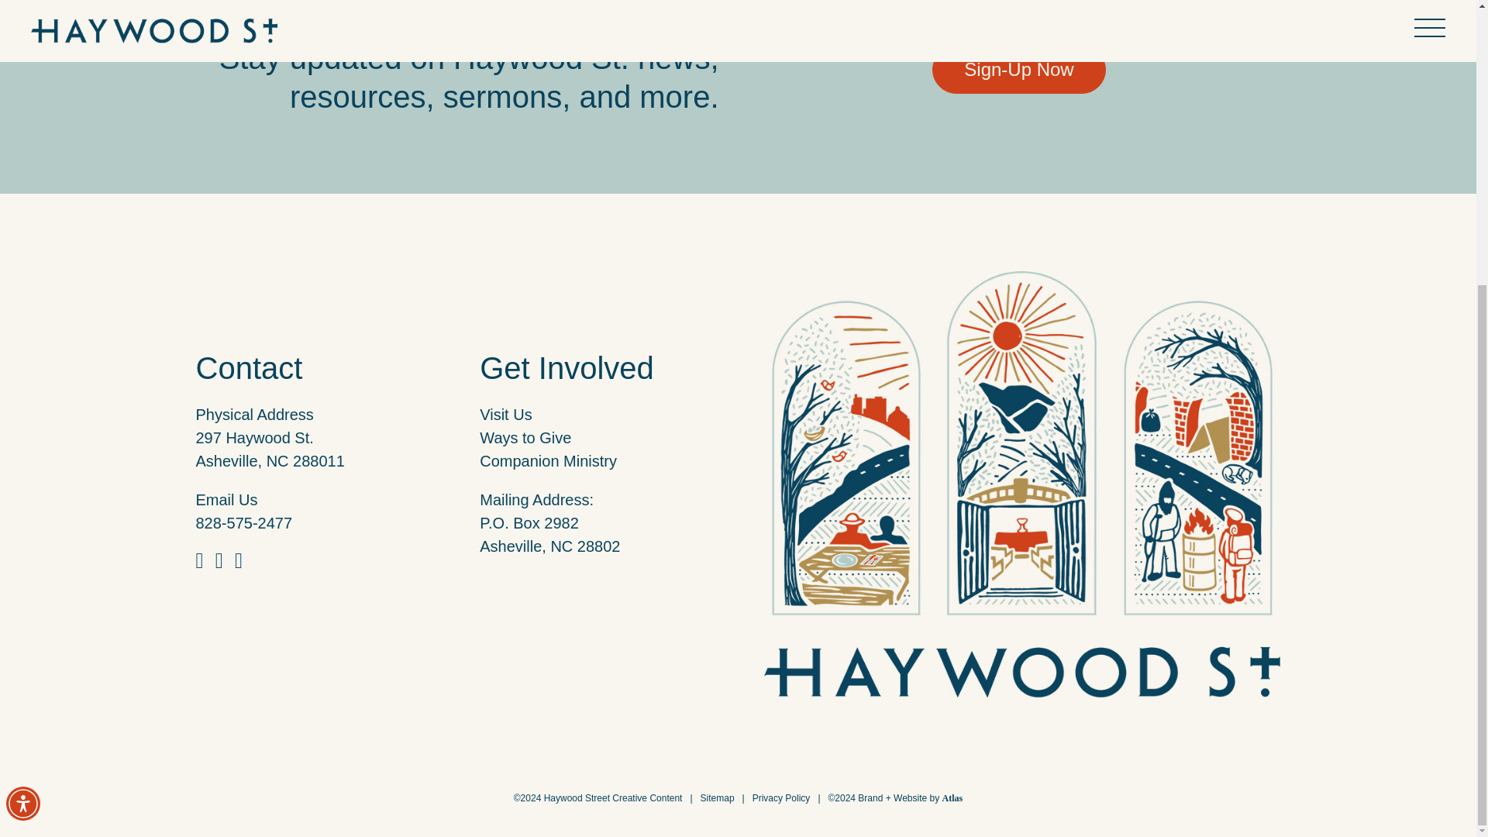  I want to click on Email Us, so click(226, 499).